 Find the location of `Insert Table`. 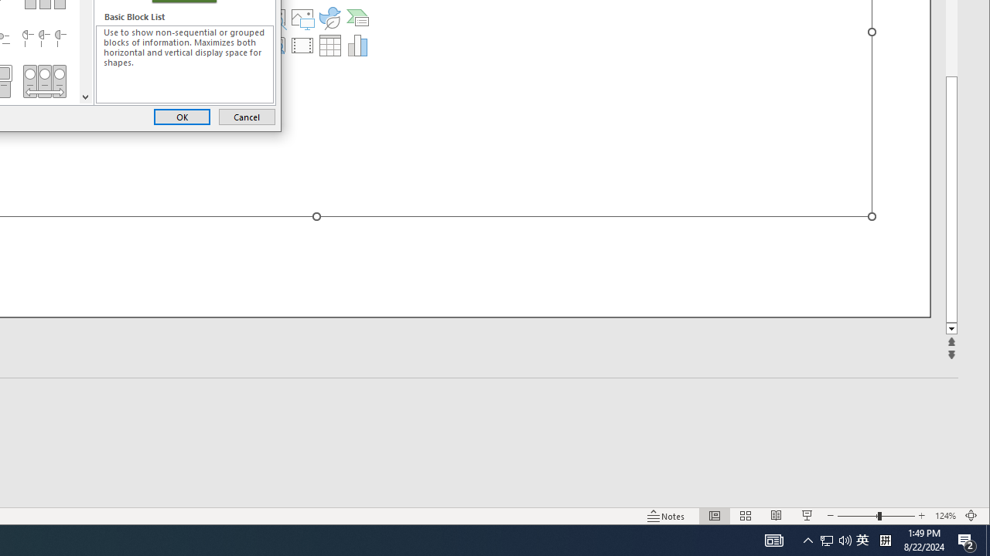

Insert Table is located at coordinates (302, 17).